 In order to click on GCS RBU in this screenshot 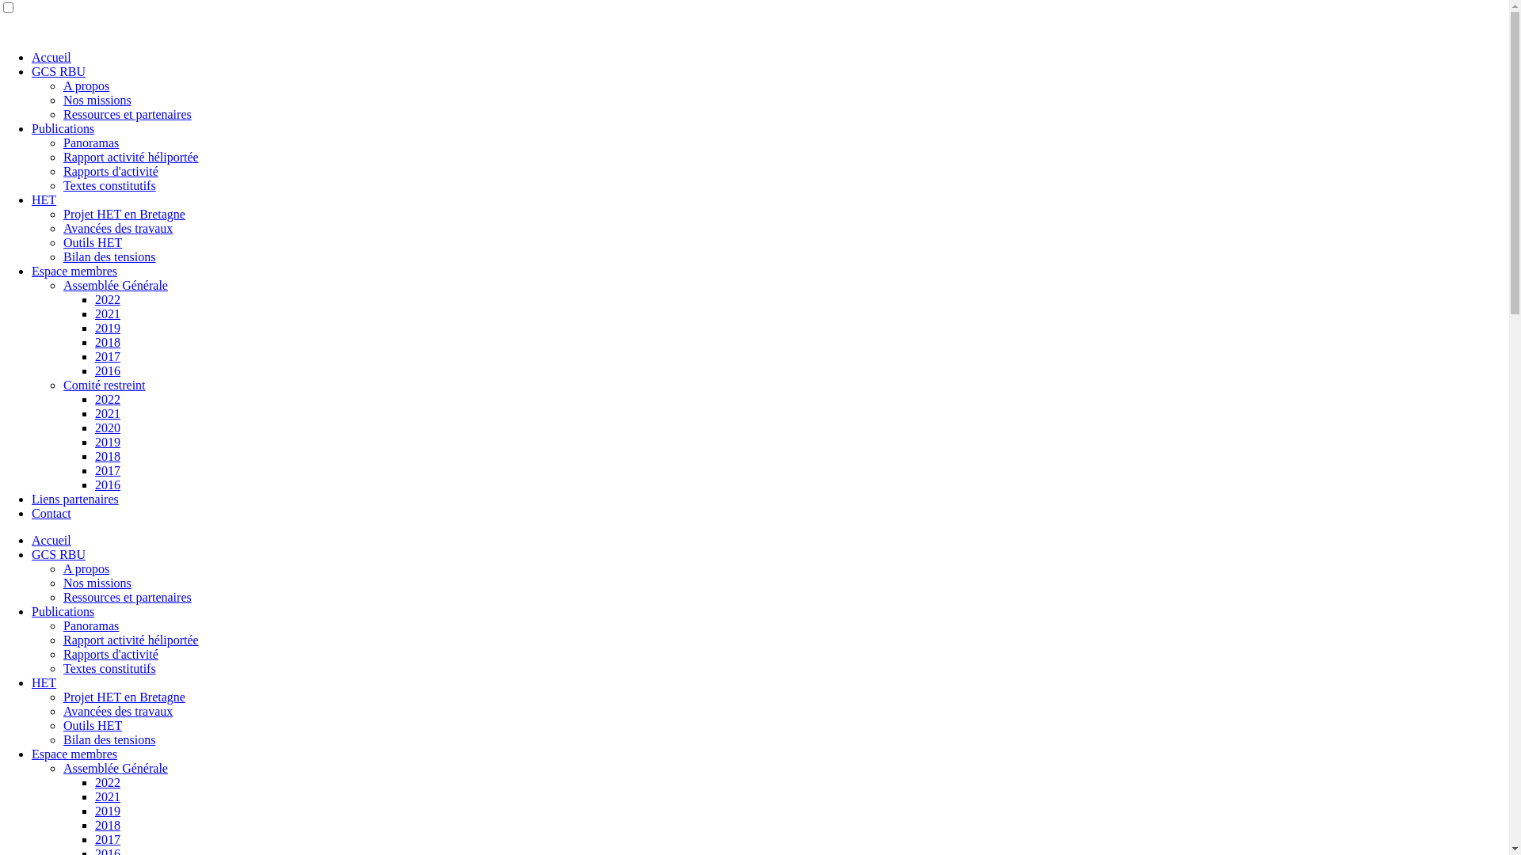, I will do `click(59, 71)`.